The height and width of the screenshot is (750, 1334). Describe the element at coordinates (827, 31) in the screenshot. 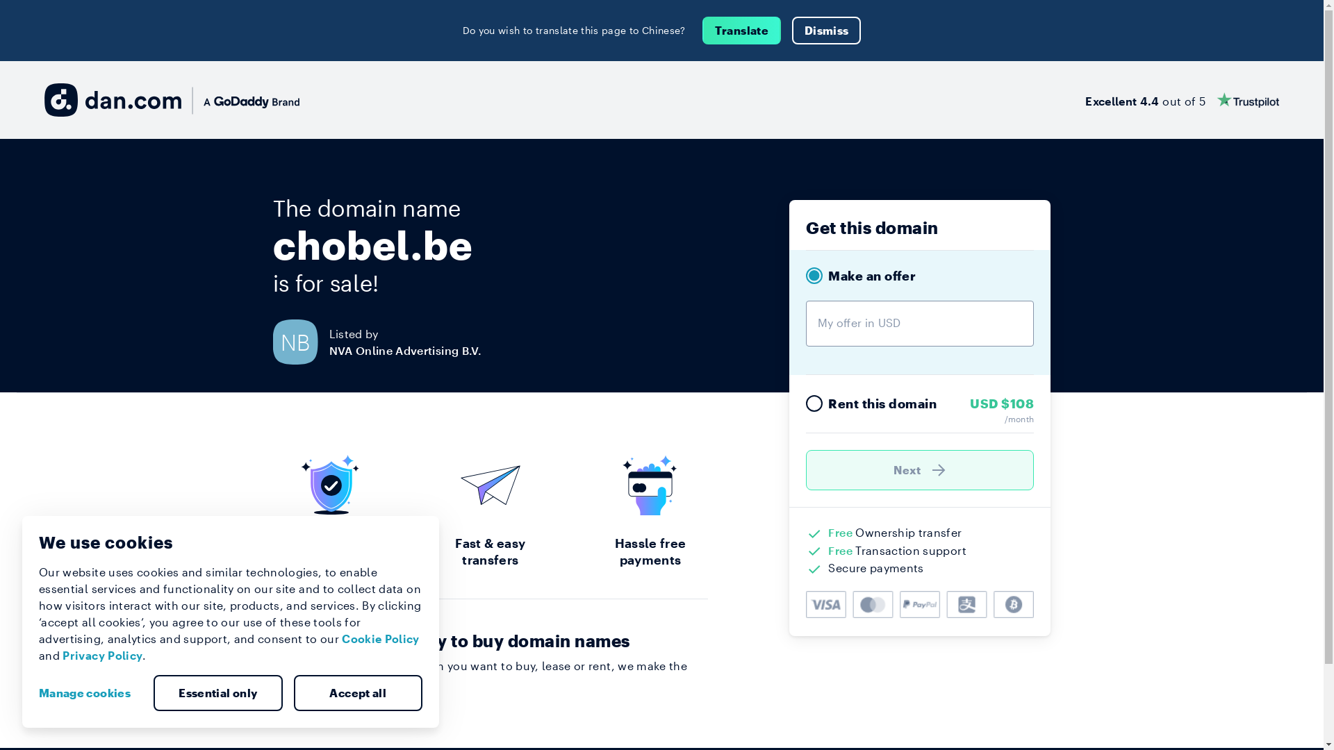

I see `Dismiss` at that location.